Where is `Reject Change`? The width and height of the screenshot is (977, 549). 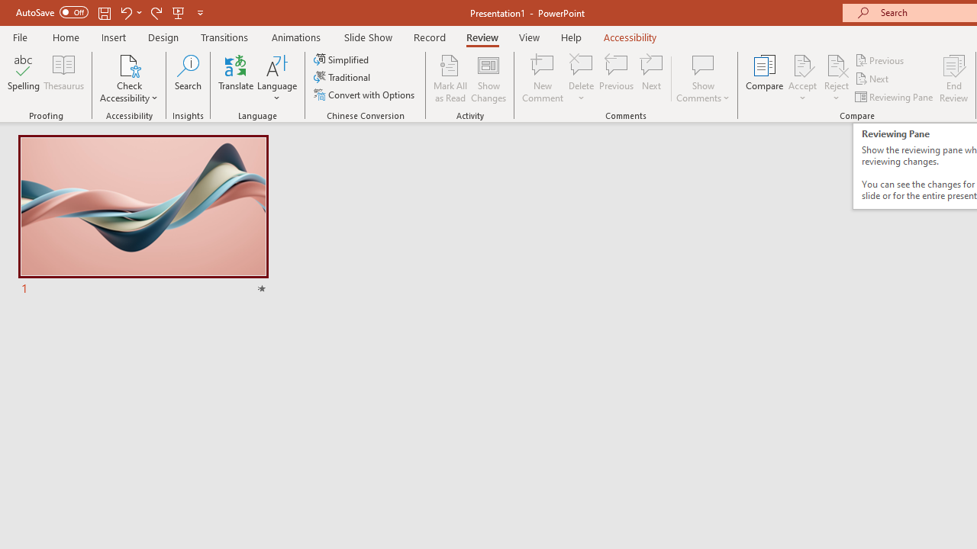 Reject Change is located at coordinates (837, 64).